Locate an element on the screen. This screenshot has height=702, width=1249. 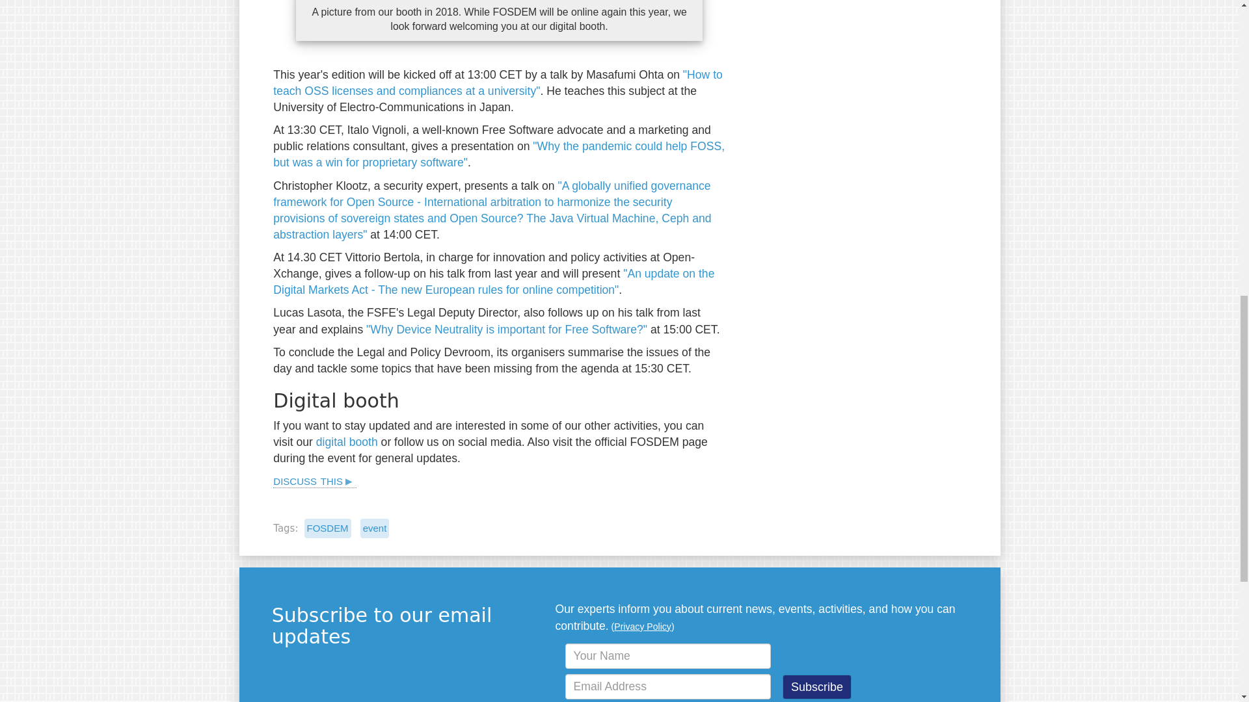
Subscribe is located at coordinates (817, 686).